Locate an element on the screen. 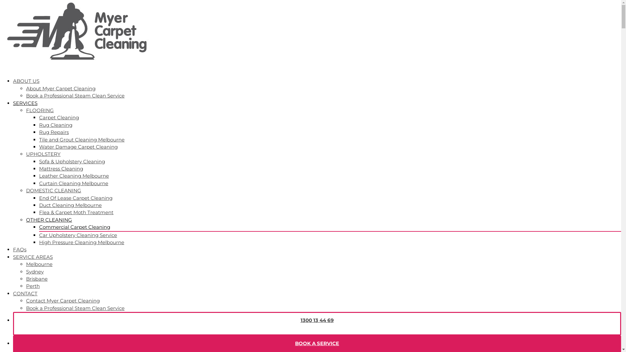  Commercial Carpet Cleaning is located at coordinates (75, 227).